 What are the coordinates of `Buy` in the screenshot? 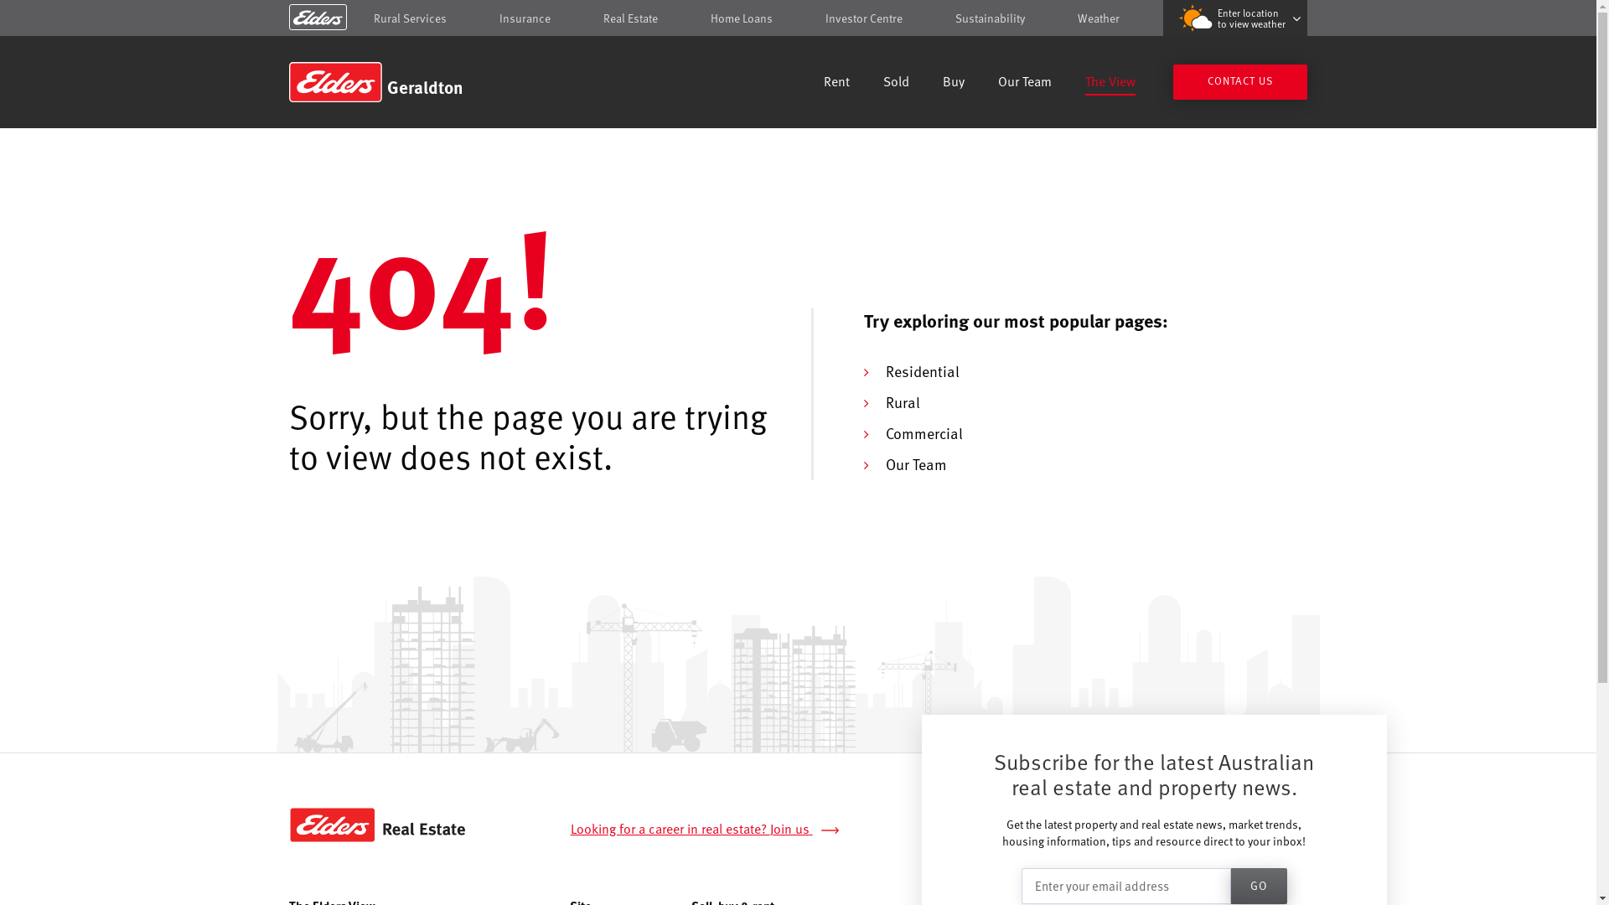 It's located at (954, 84).